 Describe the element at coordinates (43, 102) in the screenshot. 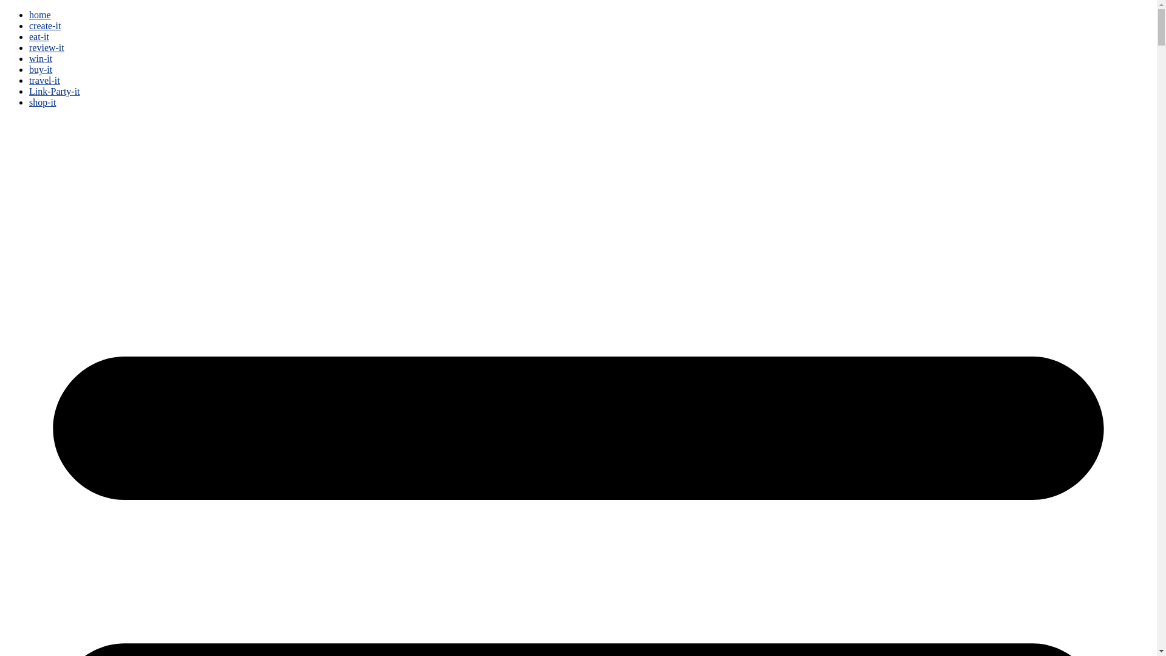

I see `shop-it` at that location.